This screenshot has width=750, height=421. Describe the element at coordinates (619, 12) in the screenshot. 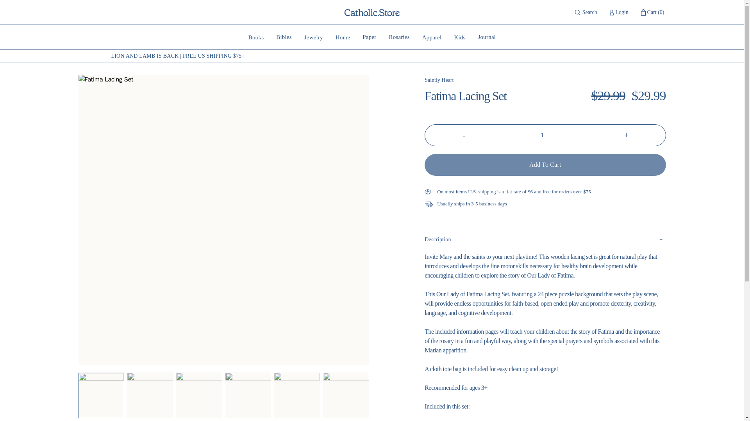

I see `Kids` at that location.